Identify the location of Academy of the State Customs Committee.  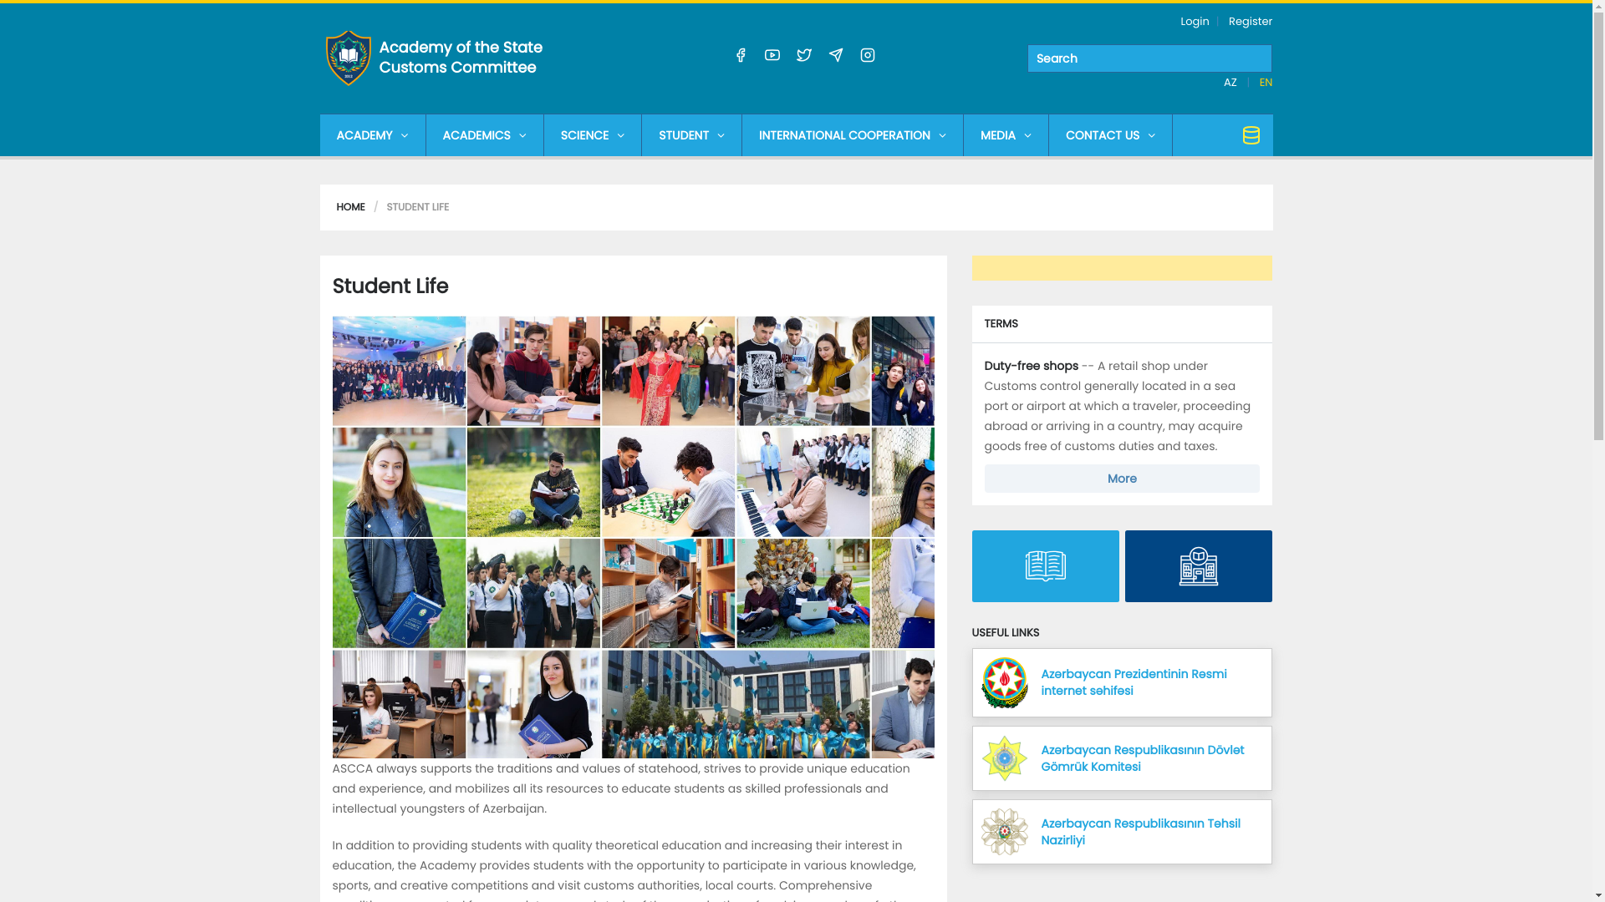
(470, 58).